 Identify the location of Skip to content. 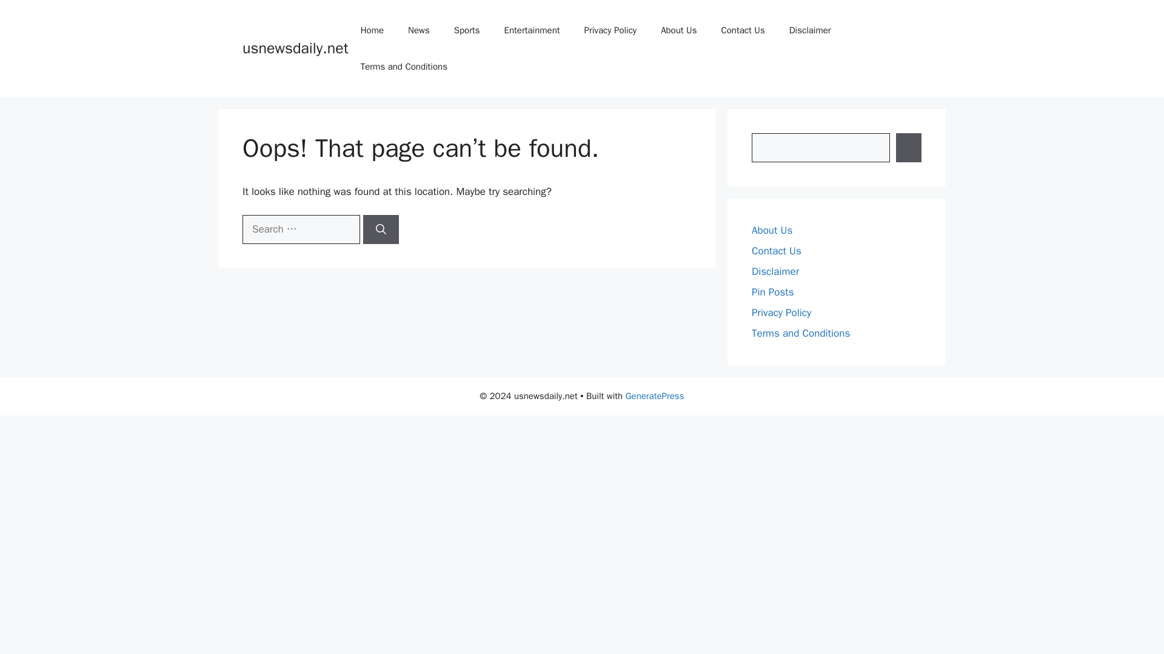
(34, 10).